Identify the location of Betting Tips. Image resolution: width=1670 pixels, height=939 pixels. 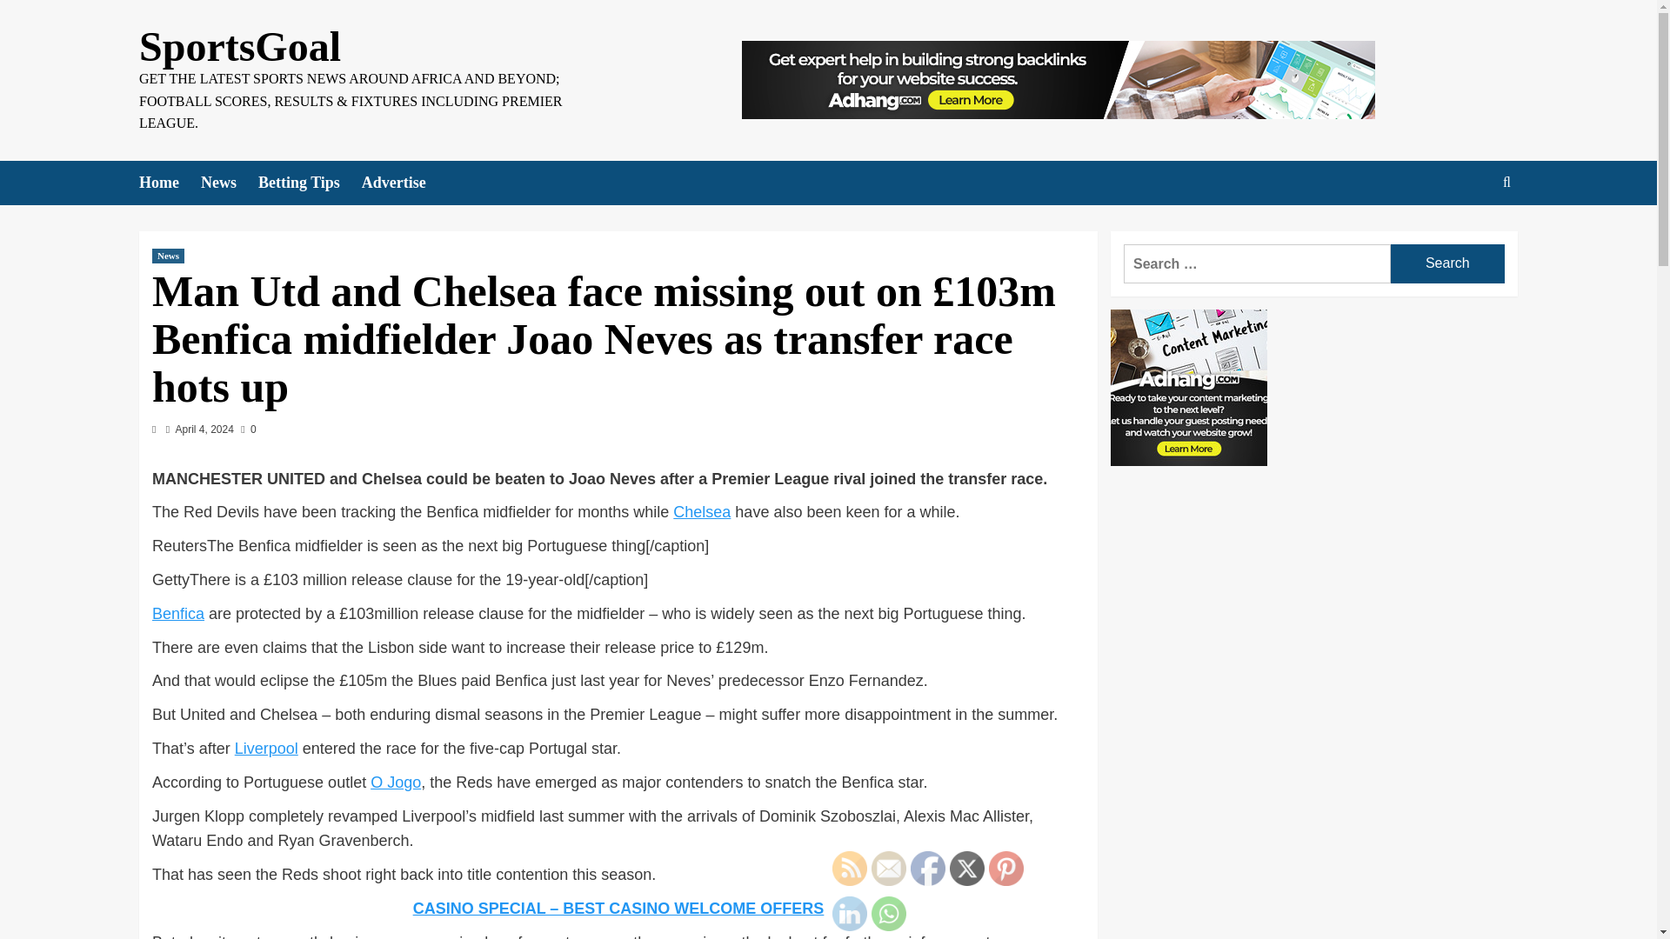
(310, 183).